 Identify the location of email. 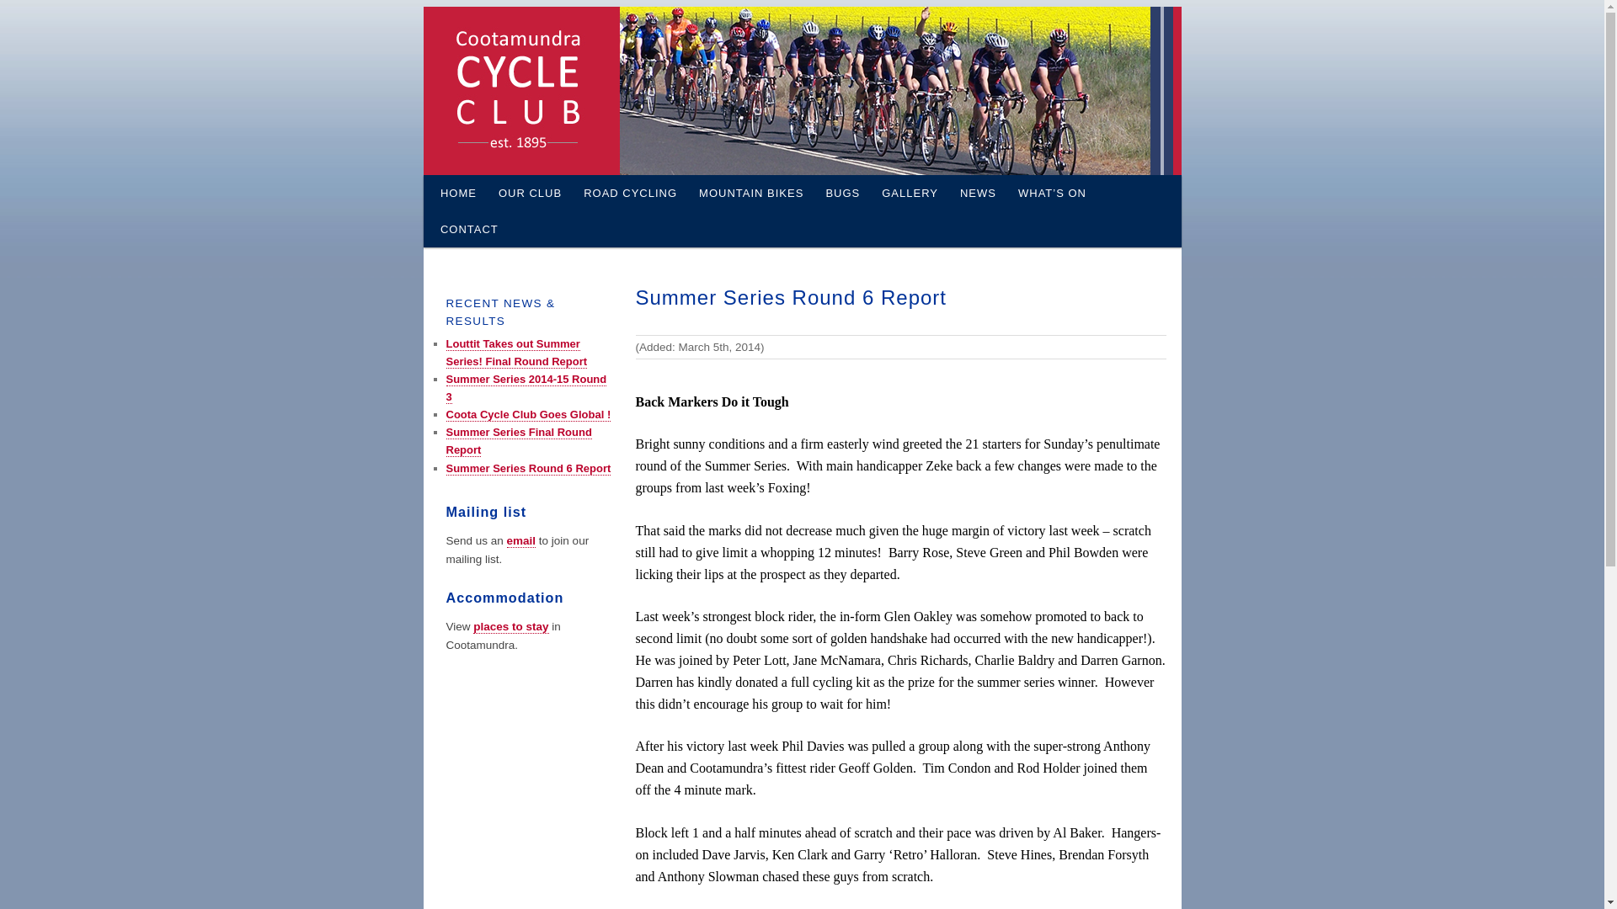
(522, 540).